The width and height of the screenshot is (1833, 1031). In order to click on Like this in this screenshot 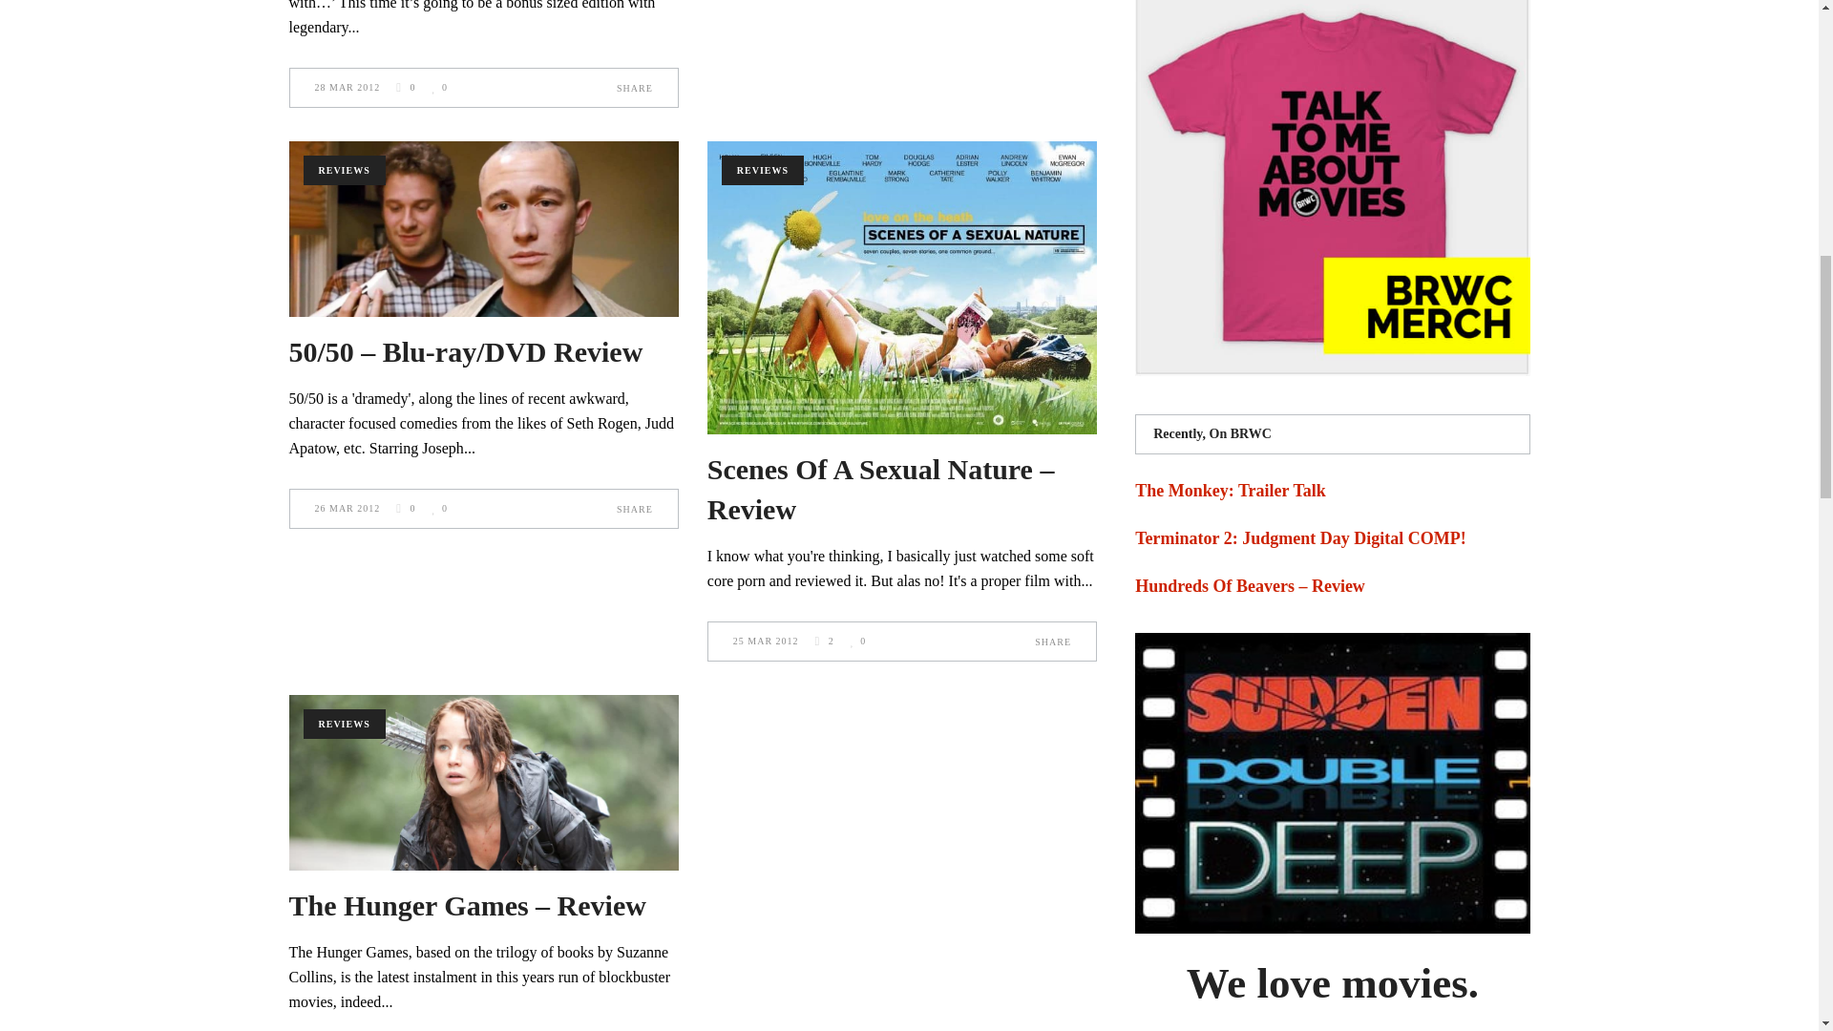, I will do `click(857, 642)`.